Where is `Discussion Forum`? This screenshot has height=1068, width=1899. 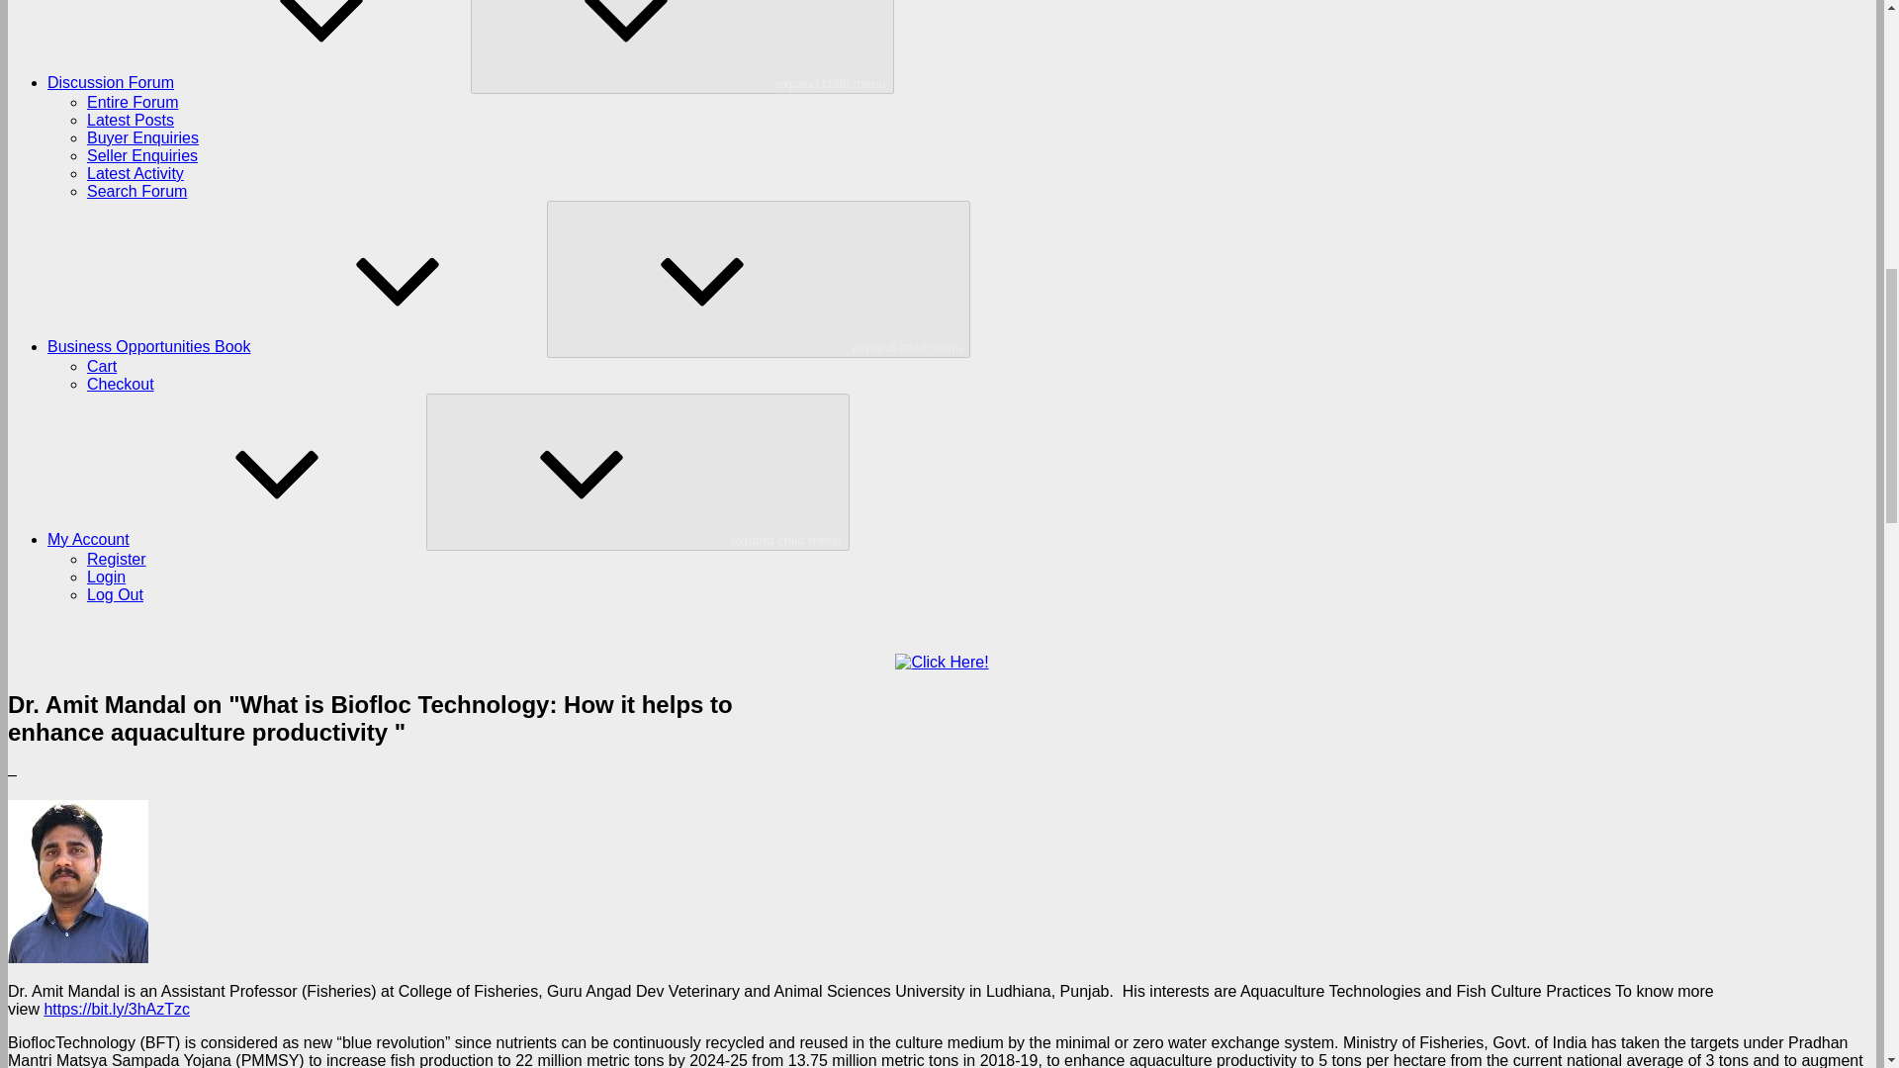 Discussion Forum is located at coordinates (259, 81).